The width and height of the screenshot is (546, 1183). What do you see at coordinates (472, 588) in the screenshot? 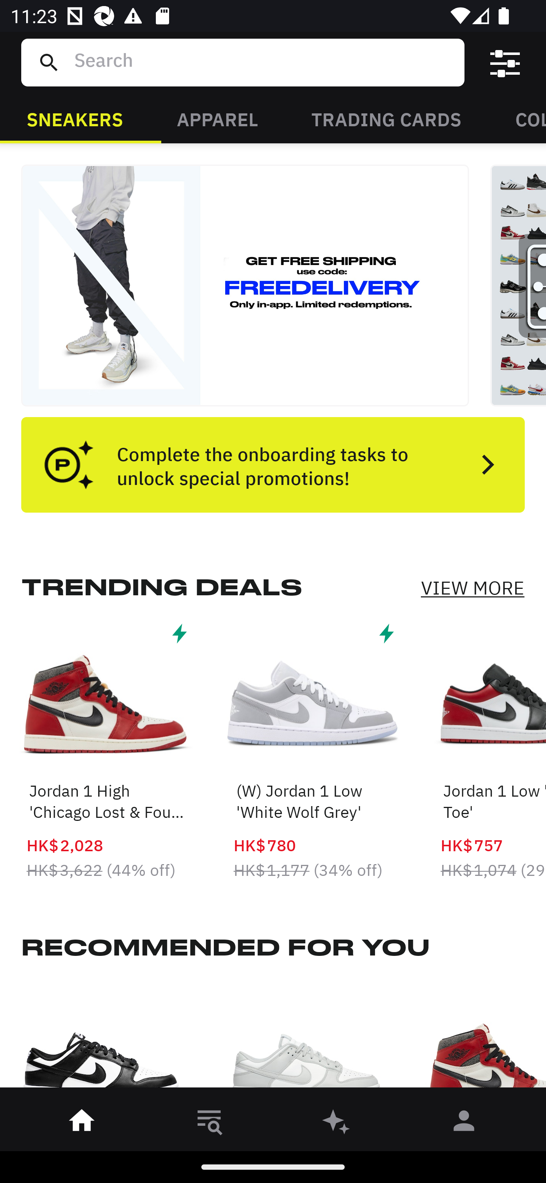
I see `VIEW MORE` at bounding box center [472, 588].